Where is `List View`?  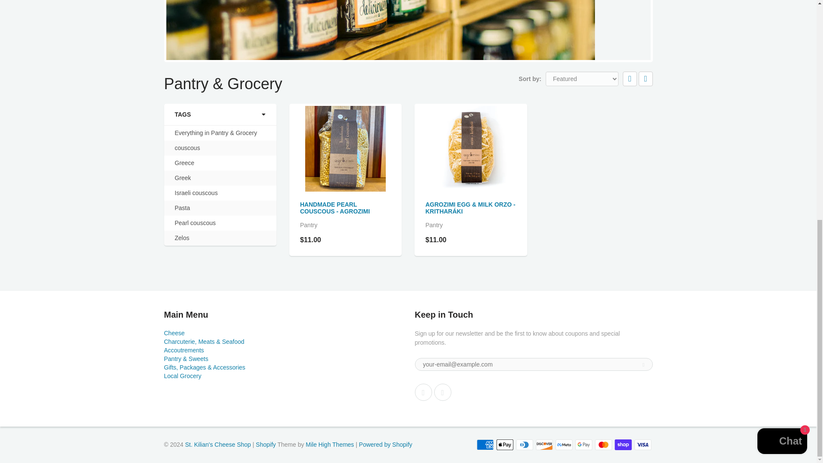
List View is located at coordinates (646, 79).